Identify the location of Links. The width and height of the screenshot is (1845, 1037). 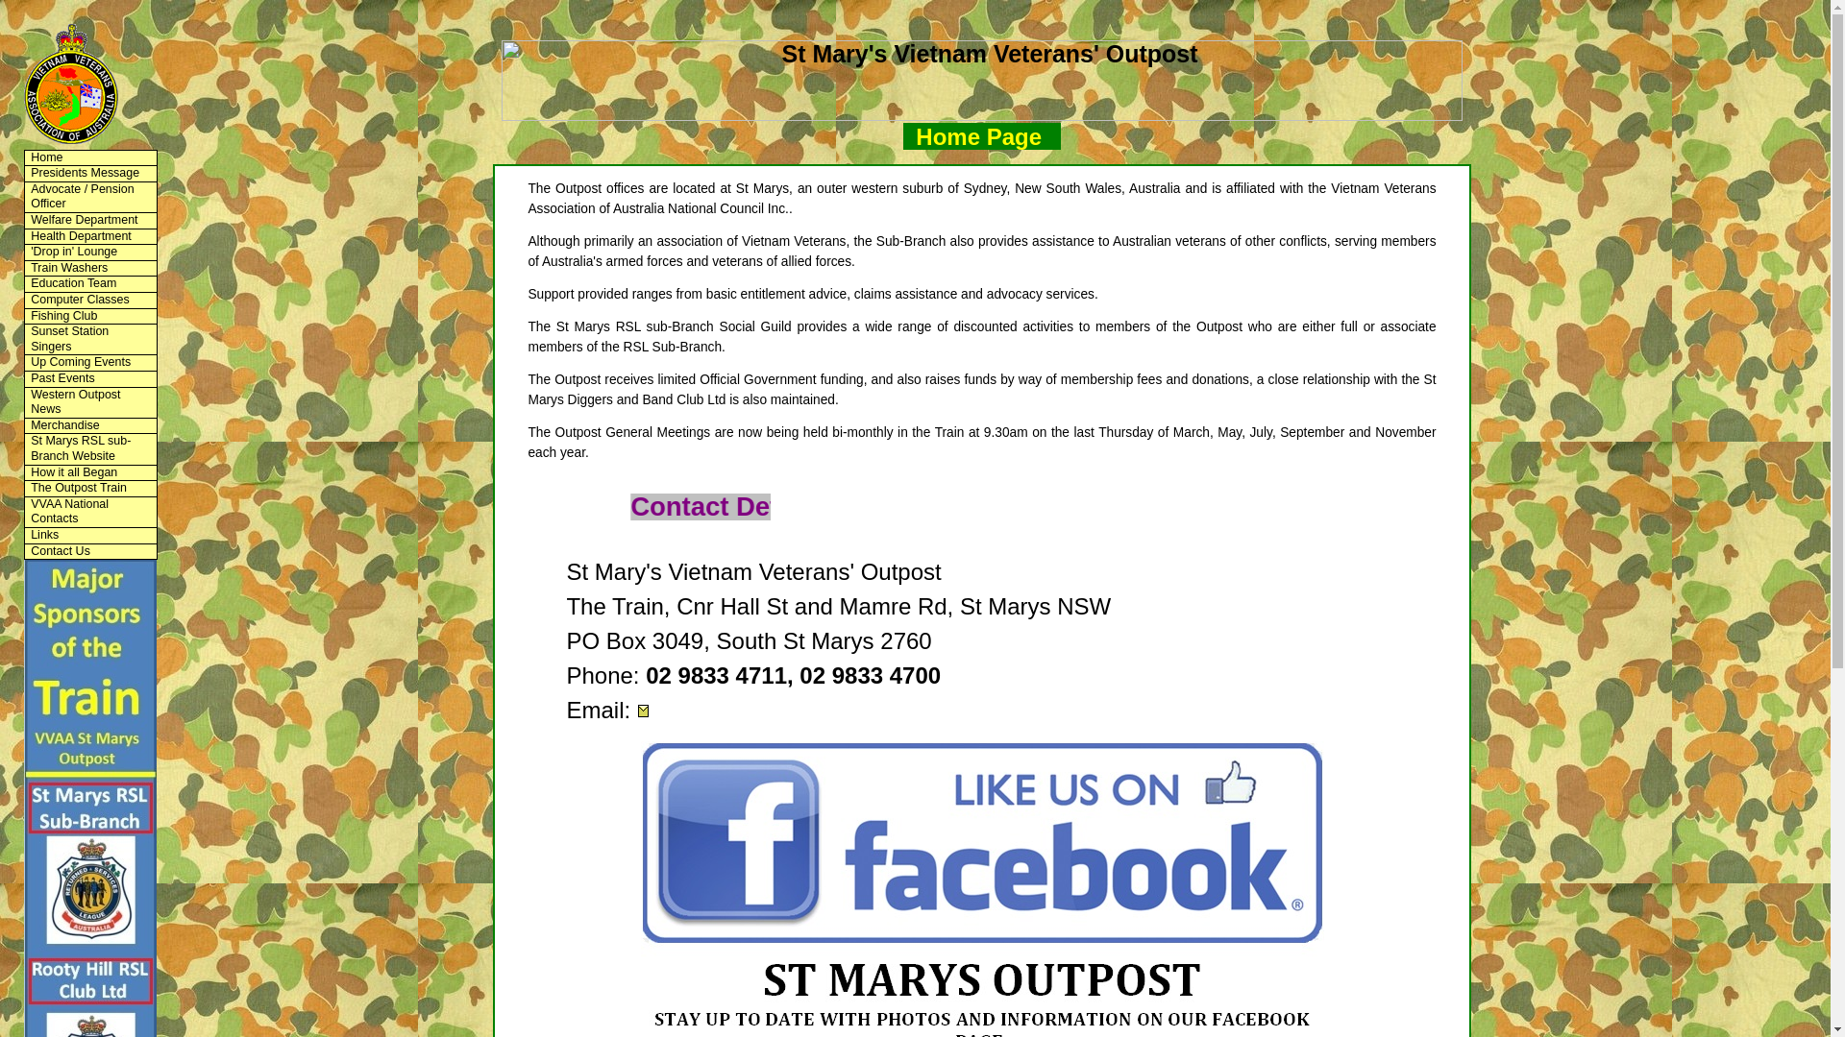
(90, 536).